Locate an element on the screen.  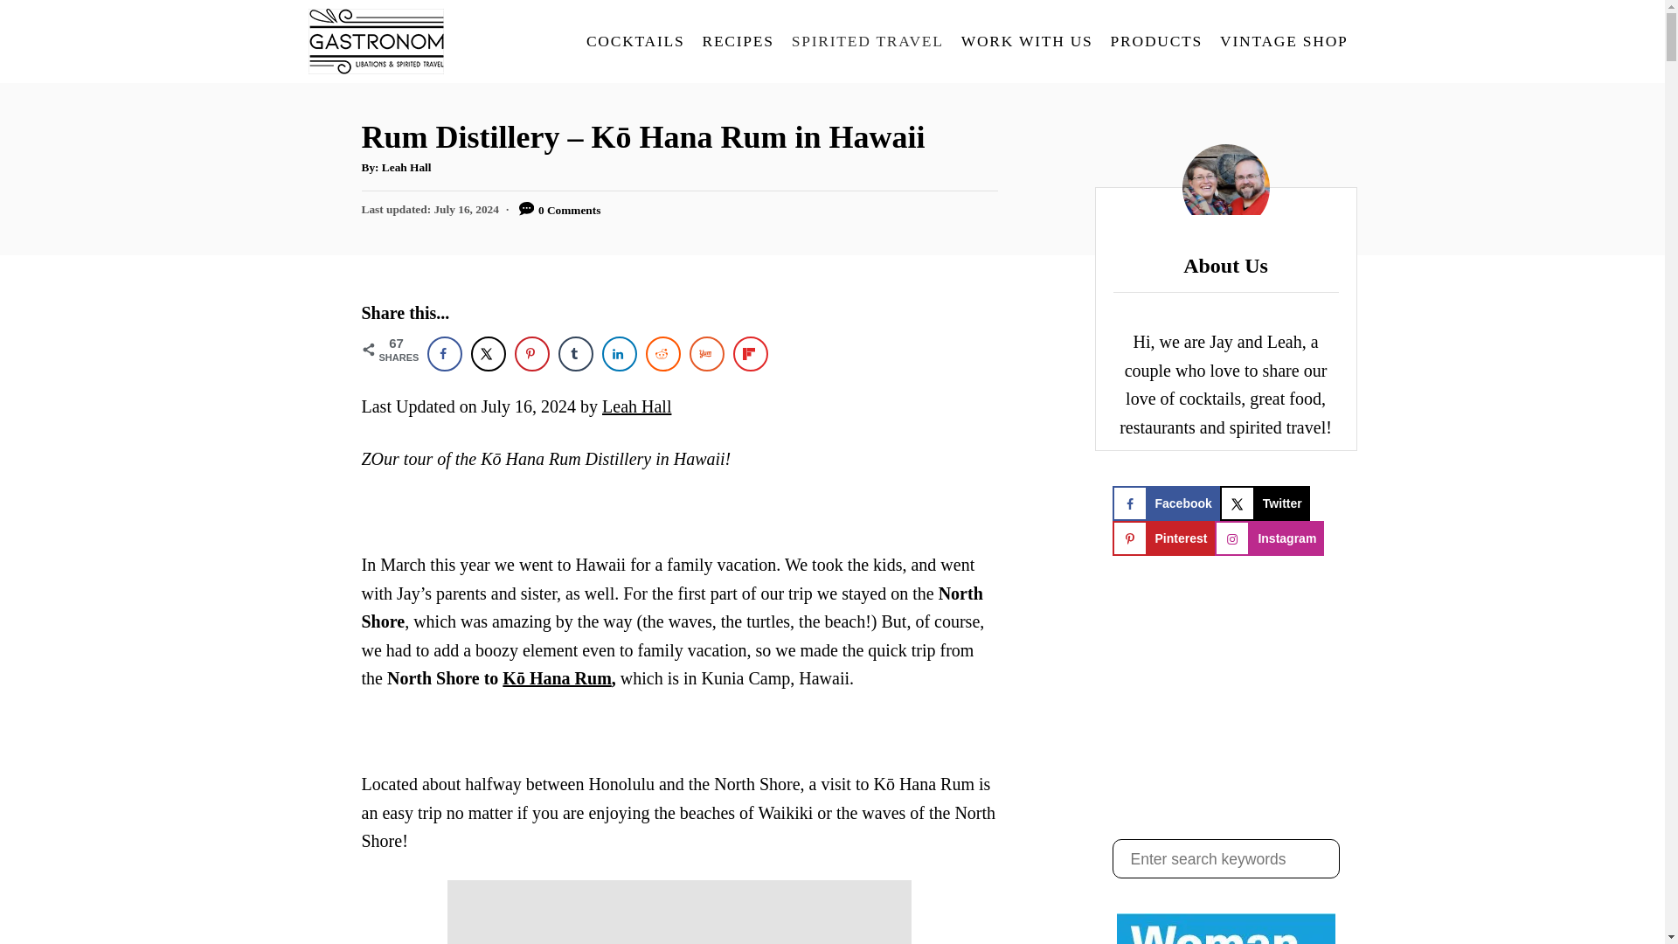
VINTAGE SHOP is located at coordinates (1283, 42).